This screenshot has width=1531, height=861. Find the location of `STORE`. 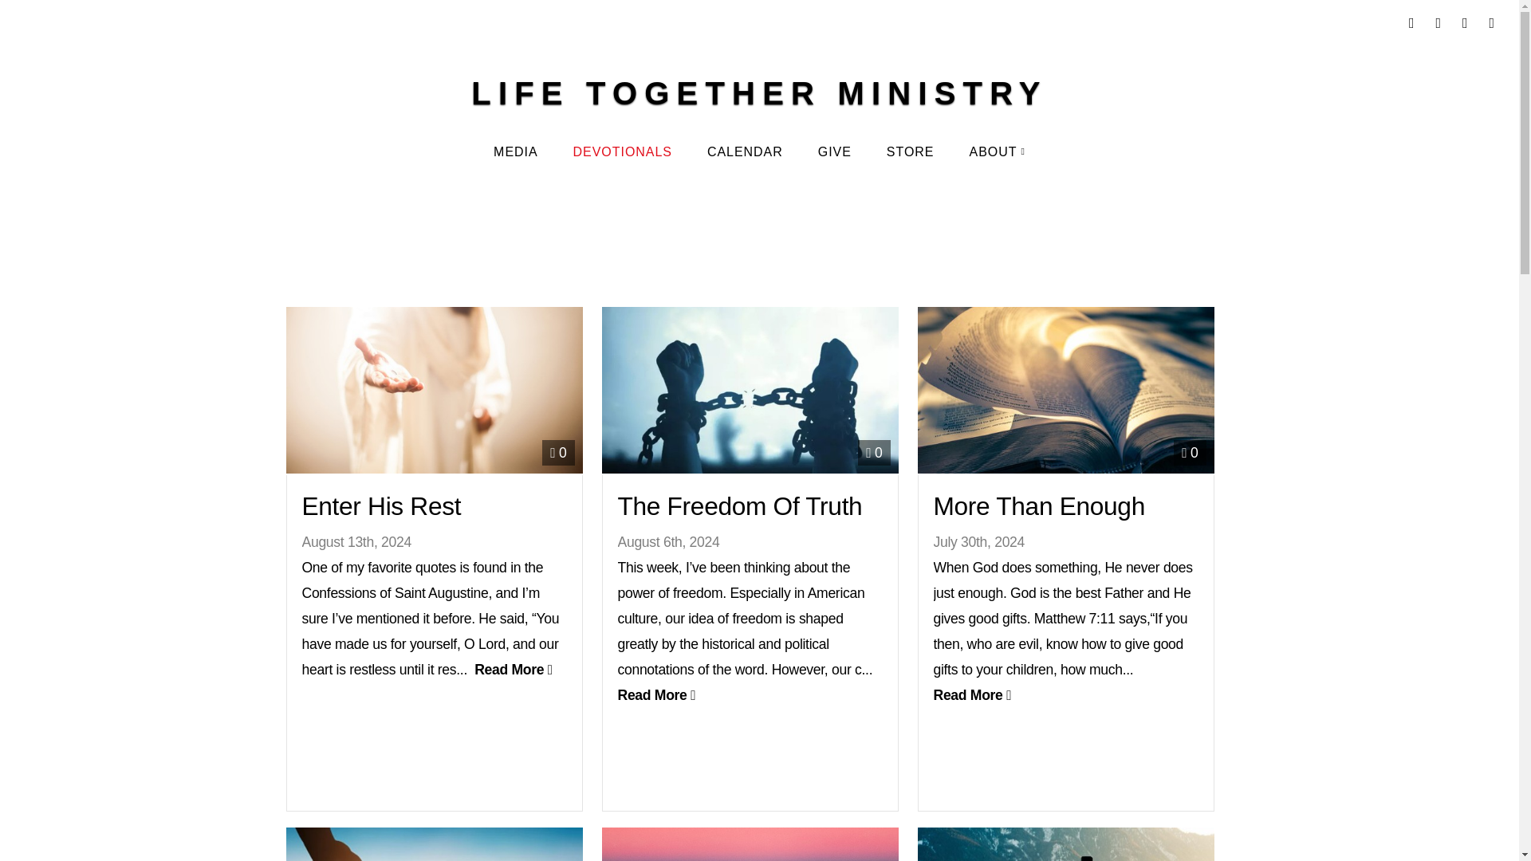

STORE is located at coordinates (911, 152).